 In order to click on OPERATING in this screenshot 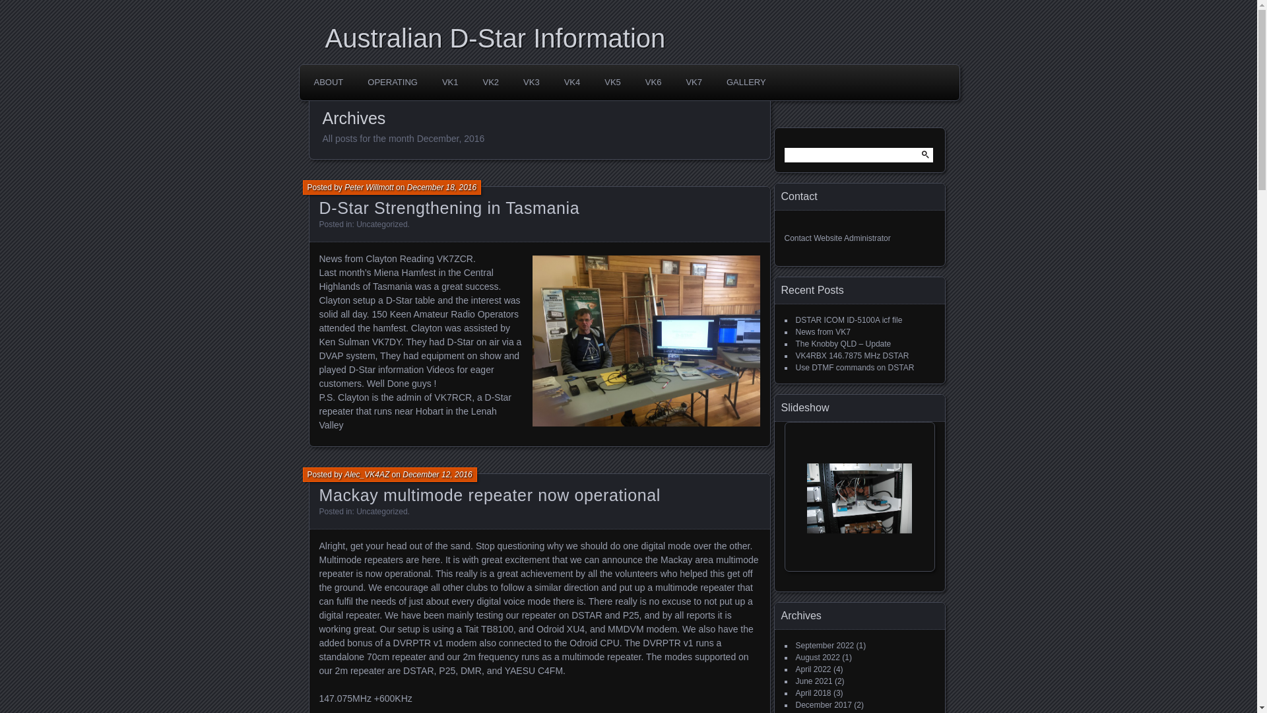, I will do `click(393, 83)`.